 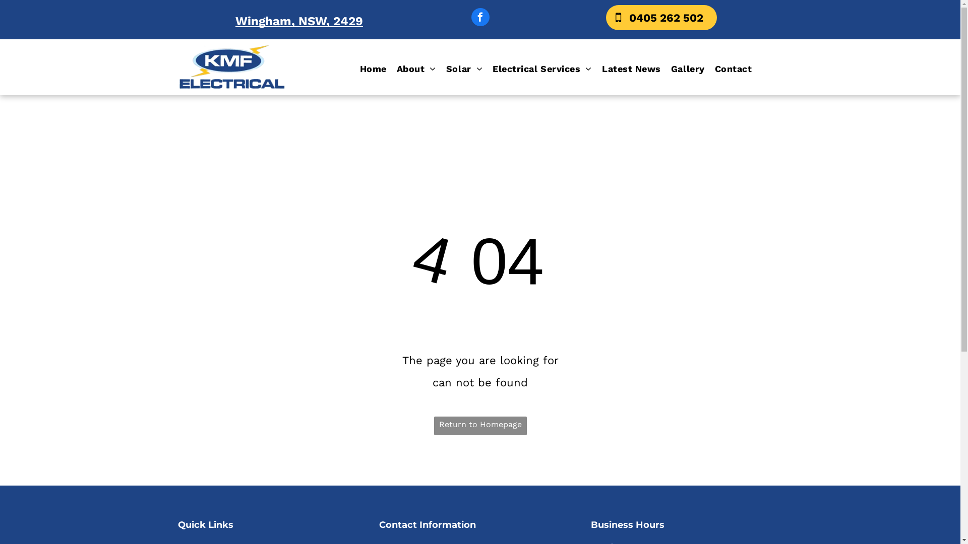 I want to click on Contact, so click(x=734, y=69).